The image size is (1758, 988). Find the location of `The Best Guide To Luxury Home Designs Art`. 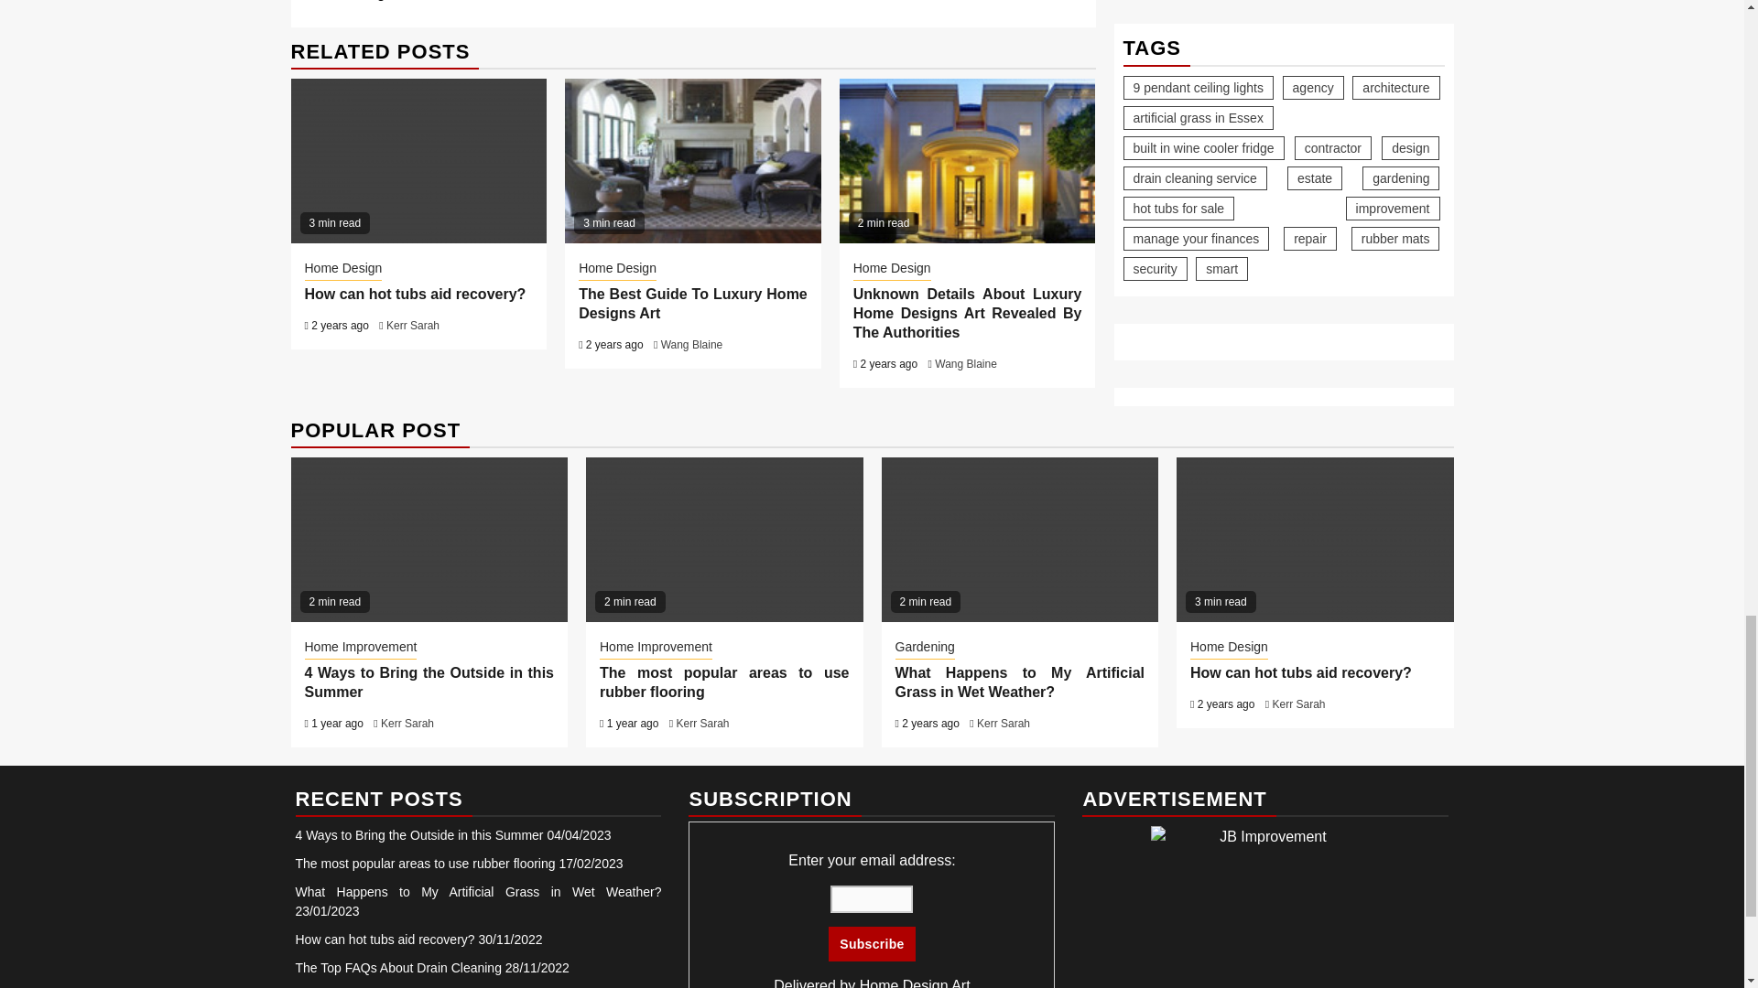

The Best Guide To Luxury Home Designs Art is located at coordinates (692, 304).